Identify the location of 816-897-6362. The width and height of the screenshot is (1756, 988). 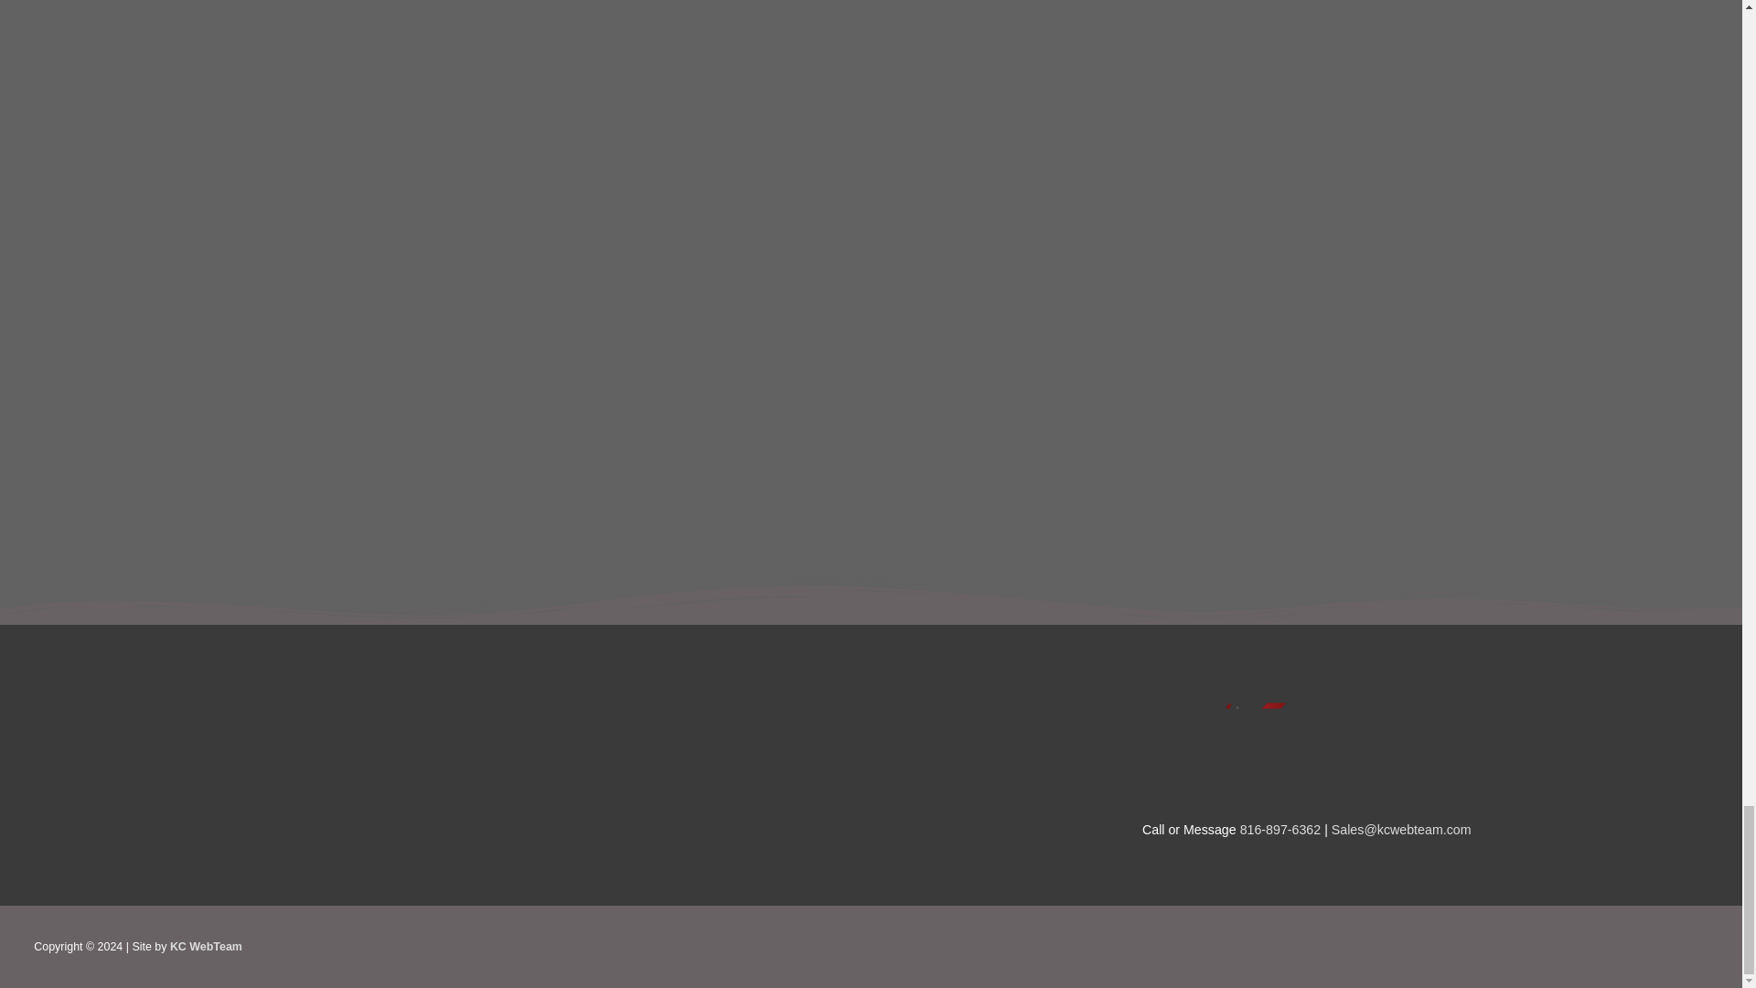
(1280, 829).